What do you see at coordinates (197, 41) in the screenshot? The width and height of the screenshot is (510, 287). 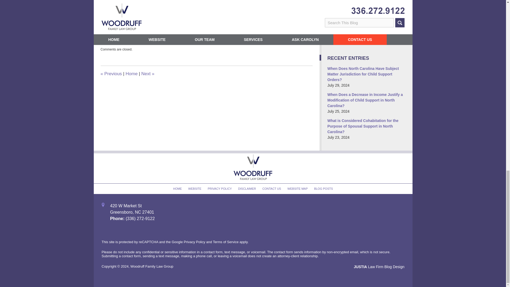 I see `View all posts tagged with family law` at bounding box center [197, 41].